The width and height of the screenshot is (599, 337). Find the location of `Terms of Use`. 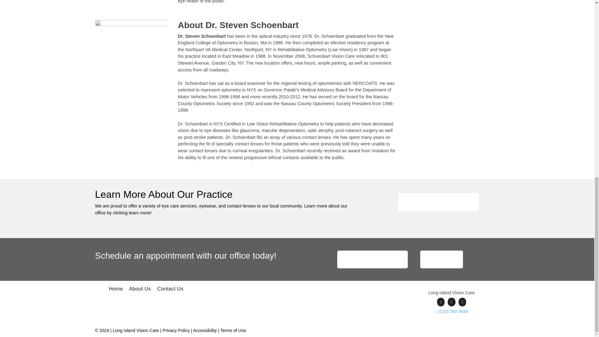

Terms of Use is located at coordinates (233, 330).